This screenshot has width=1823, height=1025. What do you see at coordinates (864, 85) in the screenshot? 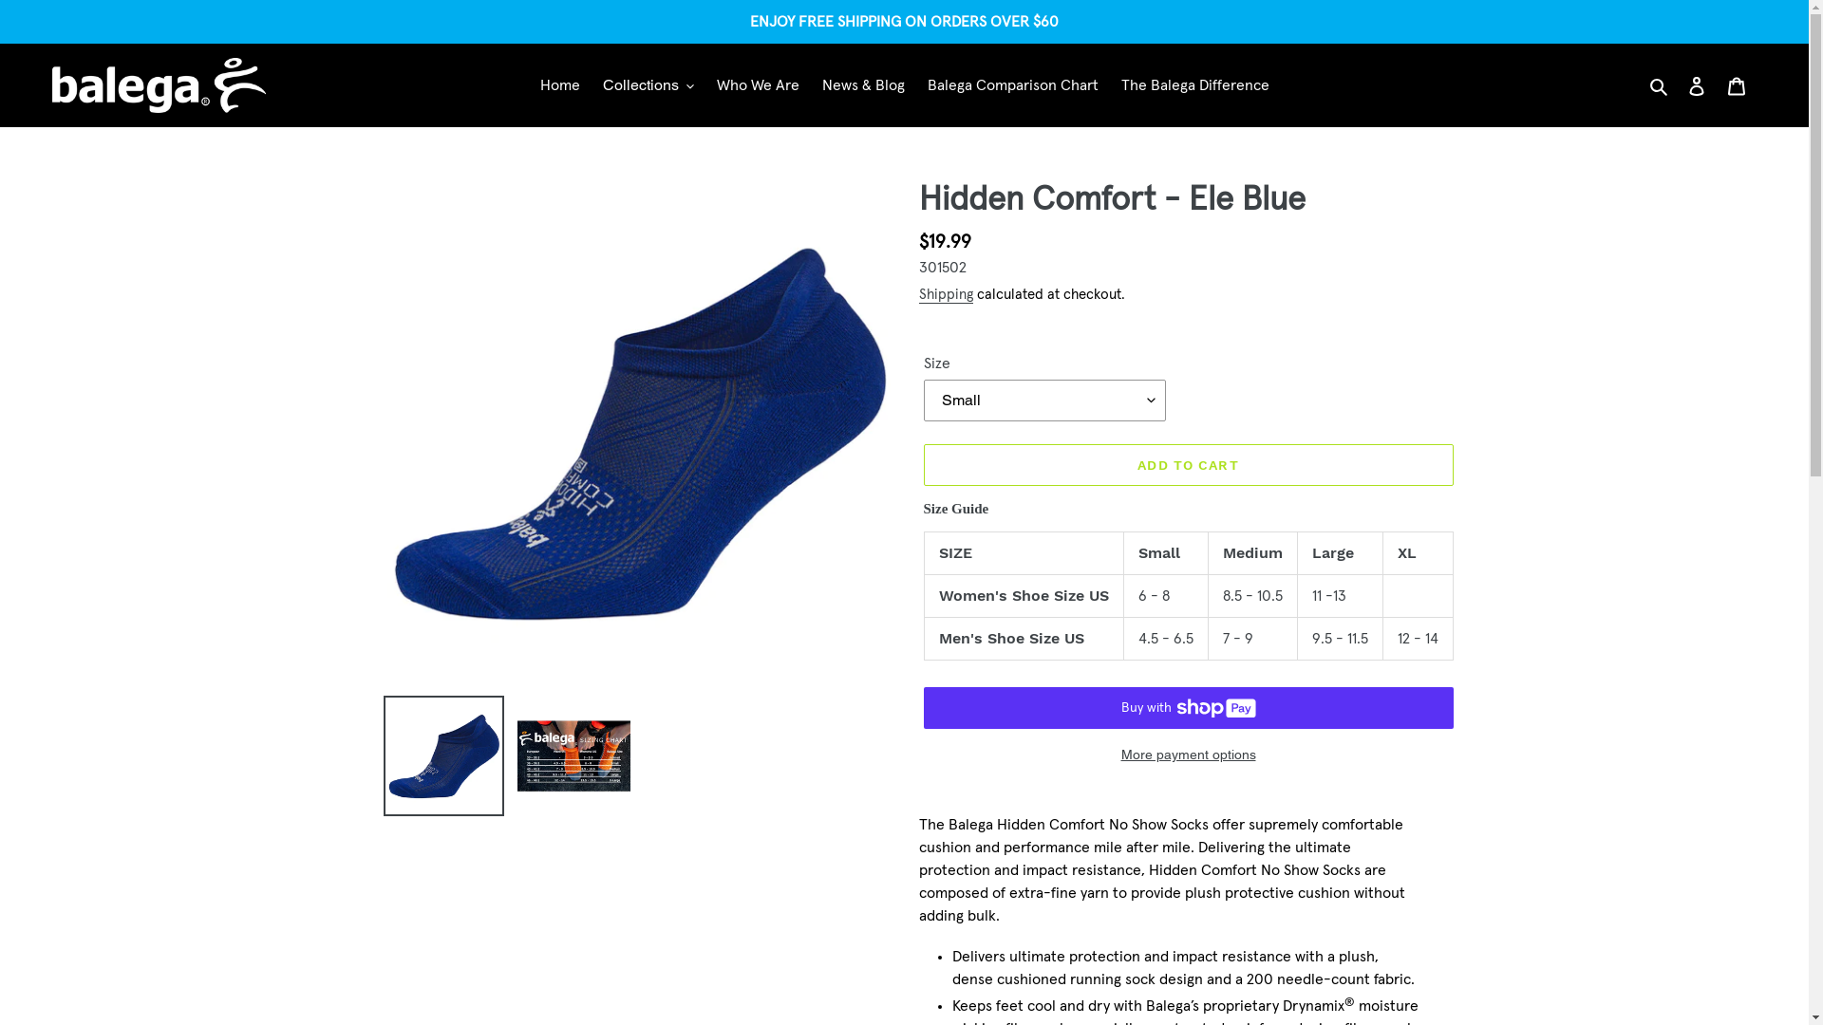
I see `News & Blog` at bounding box center [864, 85].